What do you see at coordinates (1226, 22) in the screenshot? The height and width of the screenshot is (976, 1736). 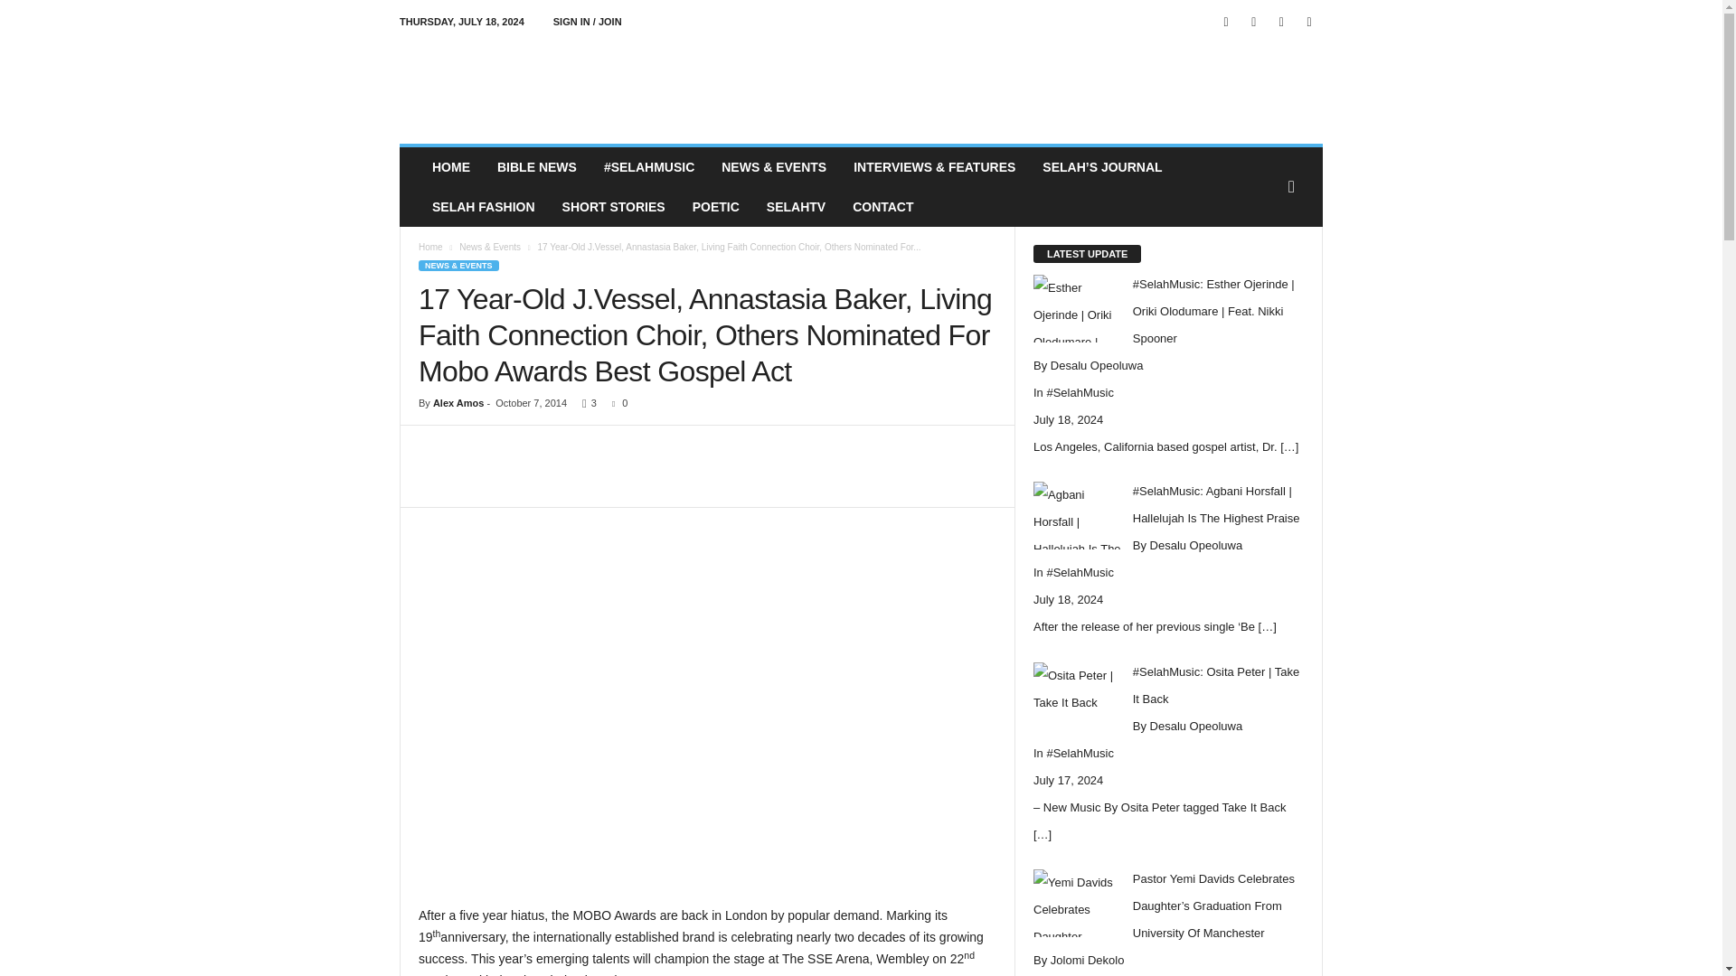 I see `Facebook` at bounding box center [1226, 22].